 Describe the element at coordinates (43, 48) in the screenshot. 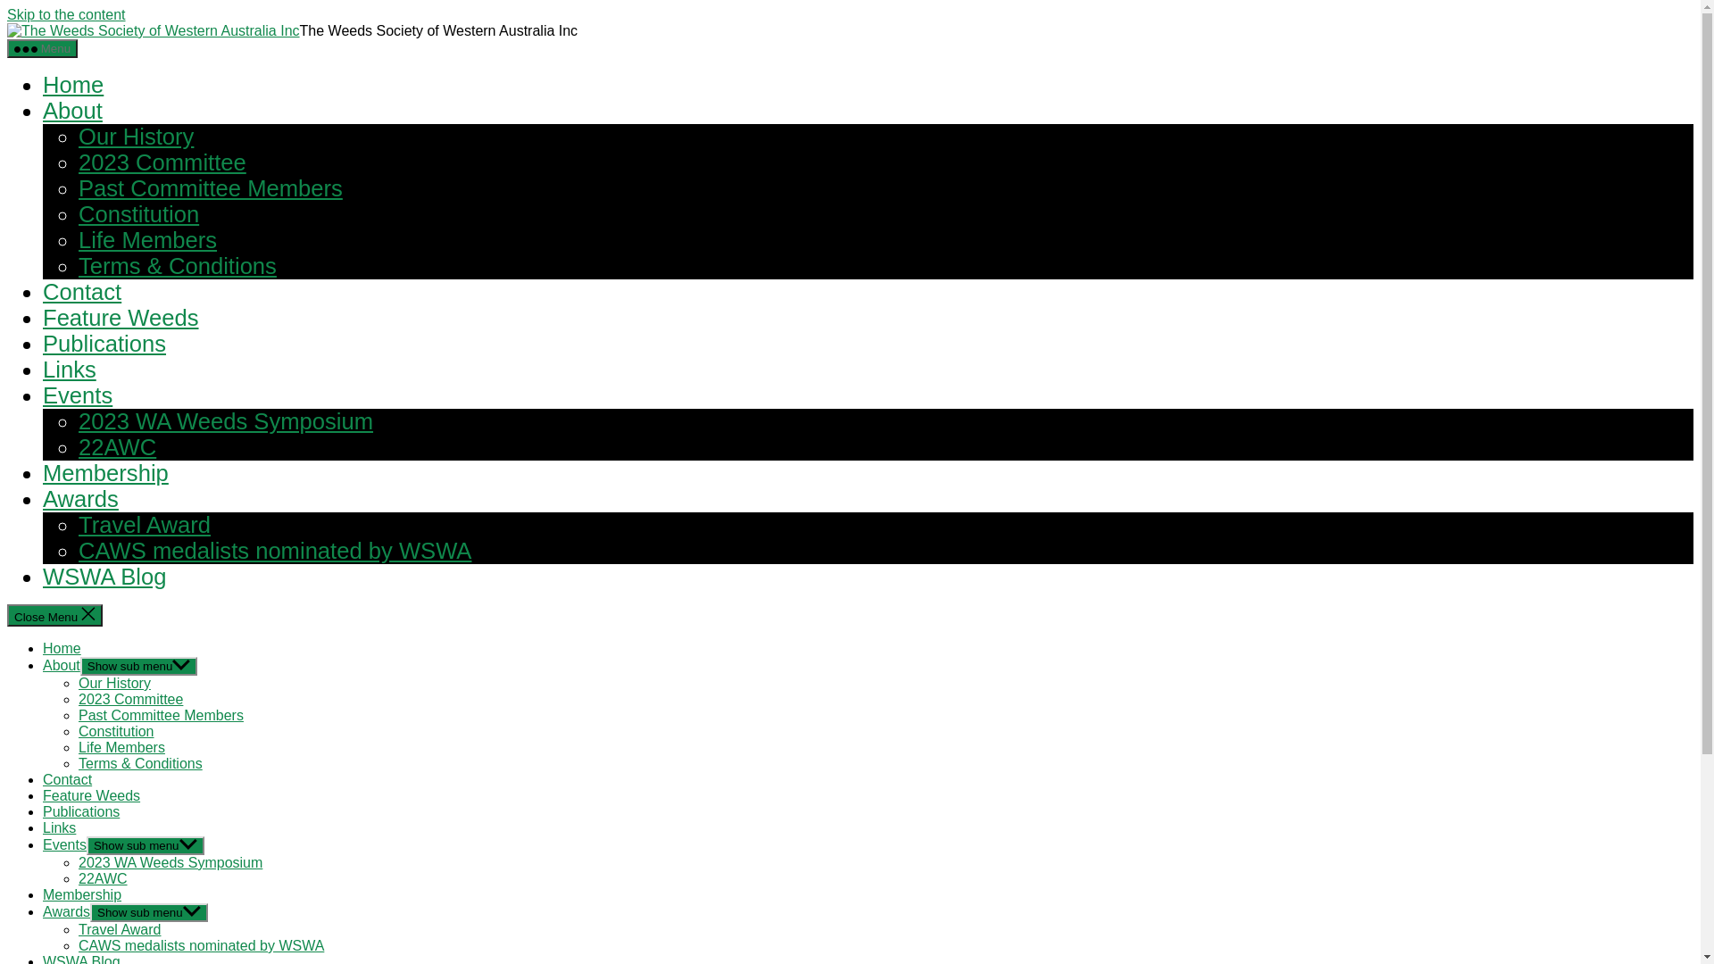

I see `Menu` at that location.